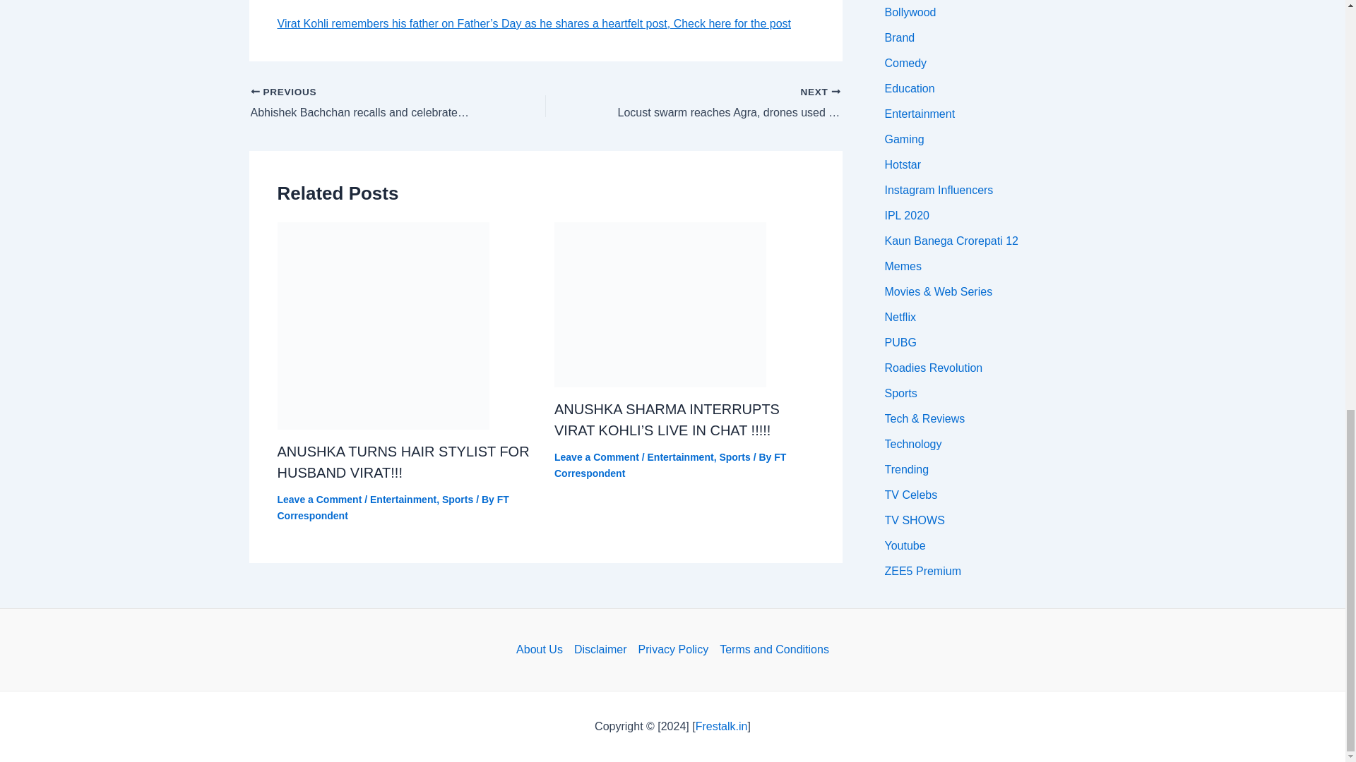  I want to click on View all posts by FT Correspondent, so click(393, 507).